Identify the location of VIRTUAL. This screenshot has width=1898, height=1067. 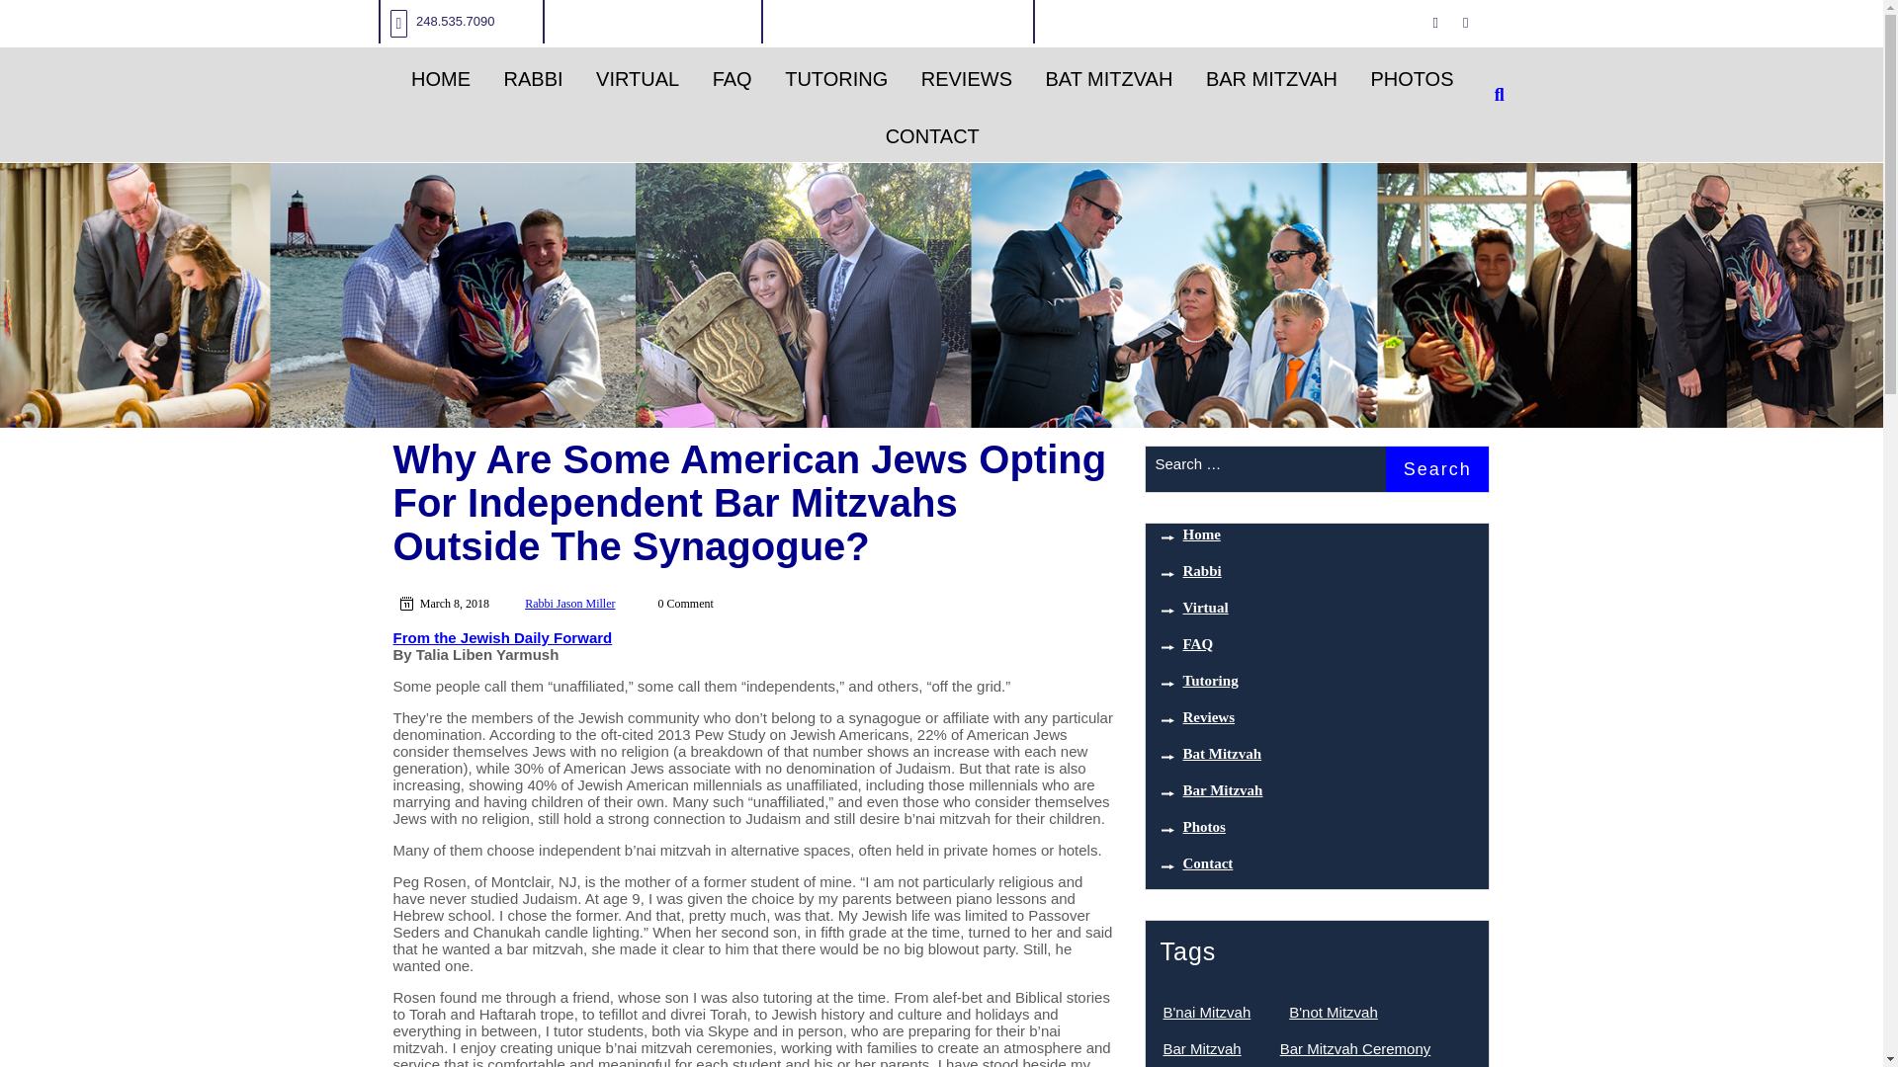
(637, 79).